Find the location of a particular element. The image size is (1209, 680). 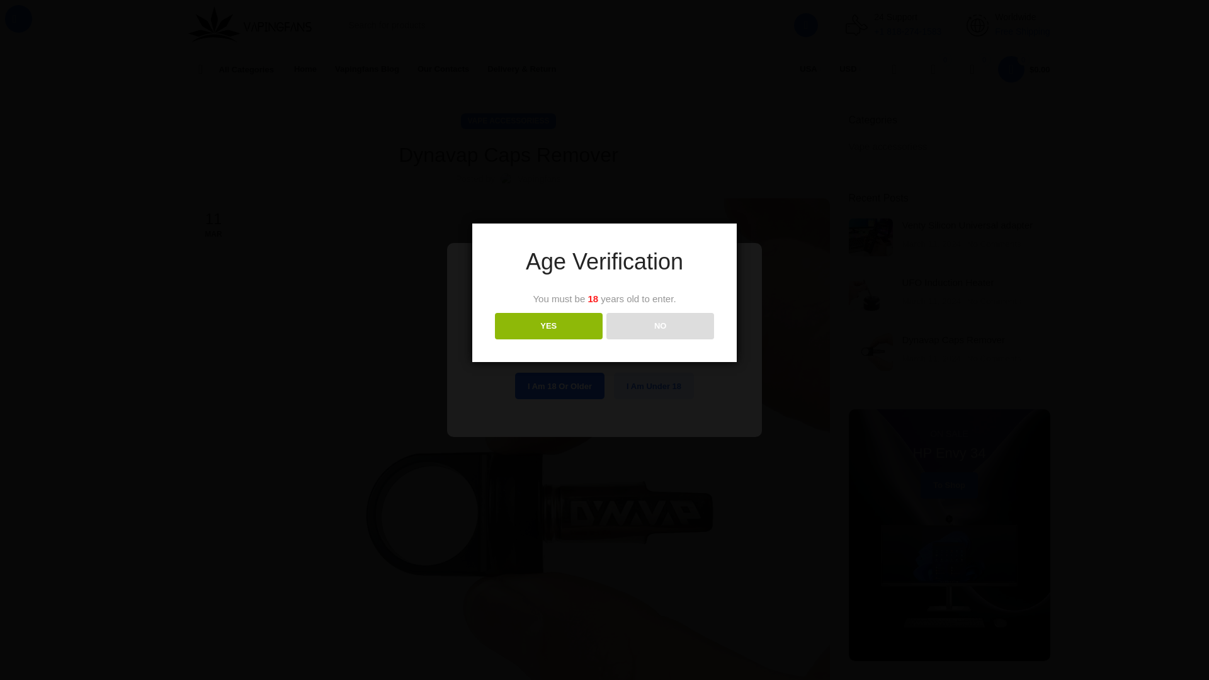

VAPE ACCESSORIESS is located at coordinates (508, 121).